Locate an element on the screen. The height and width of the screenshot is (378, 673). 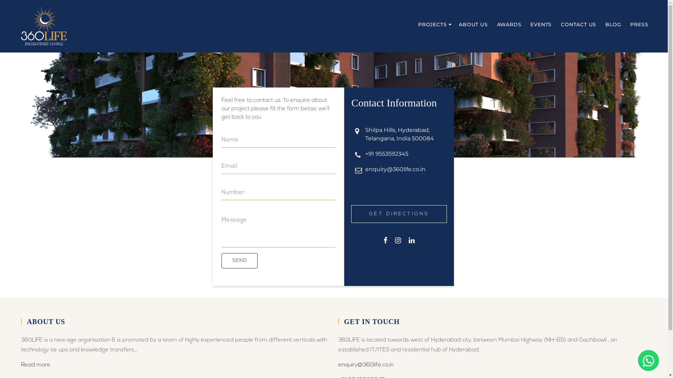
GET DIRECTIONS is located at coordinates (399, 214).